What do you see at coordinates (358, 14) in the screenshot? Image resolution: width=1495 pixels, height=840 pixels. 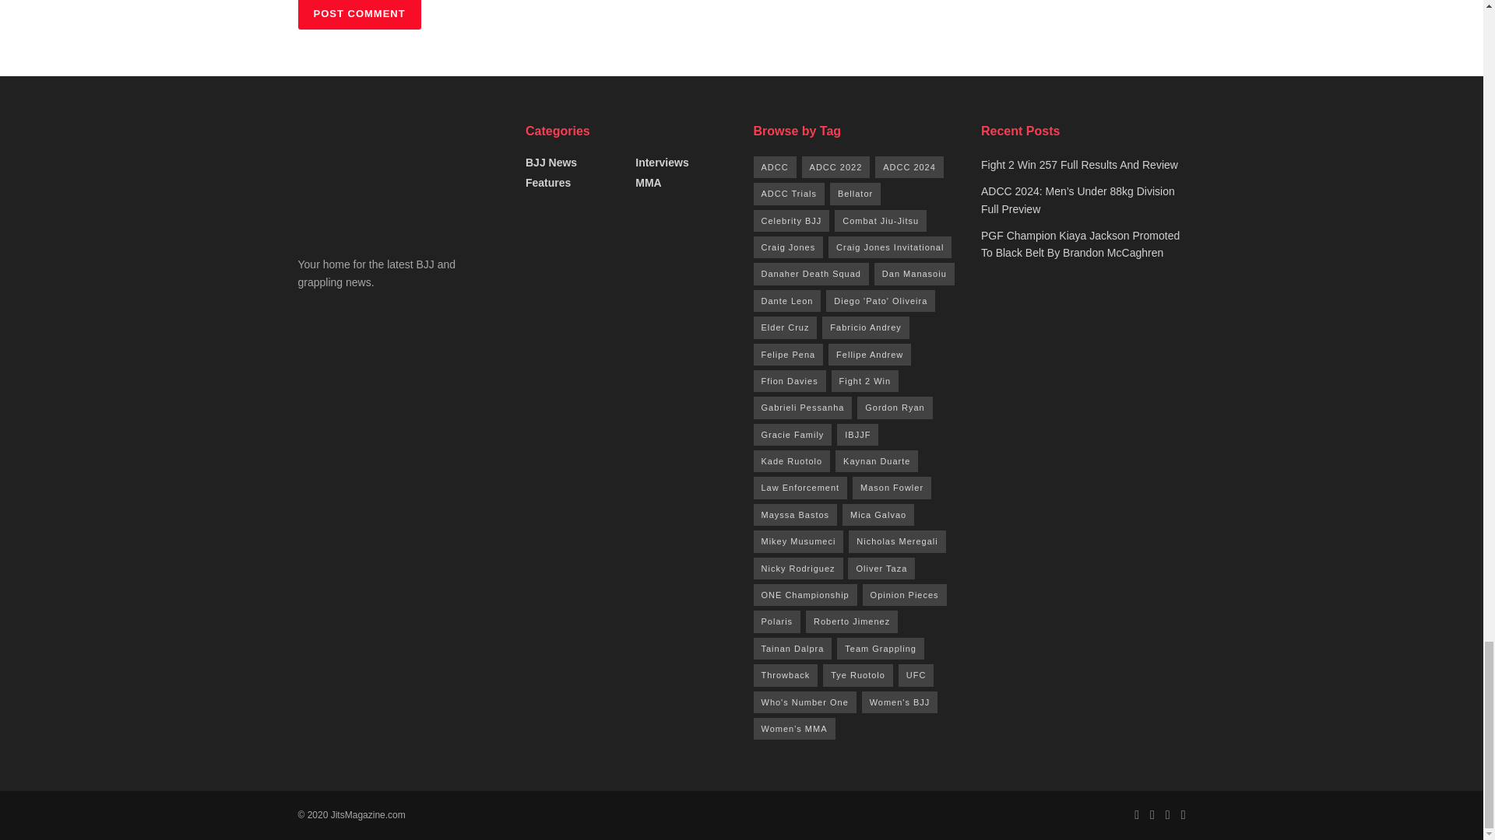 I see `Post Comment` at bounding box center [358, 14].